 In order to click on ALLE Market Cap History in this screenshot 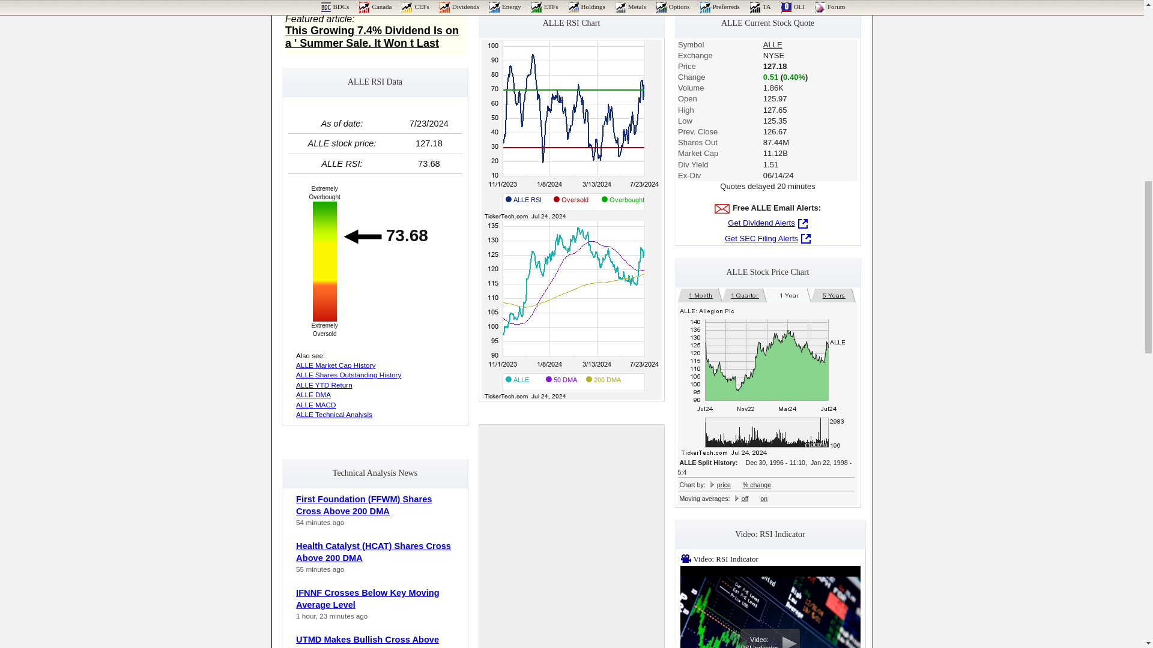, I will do `click(336, 365)`.